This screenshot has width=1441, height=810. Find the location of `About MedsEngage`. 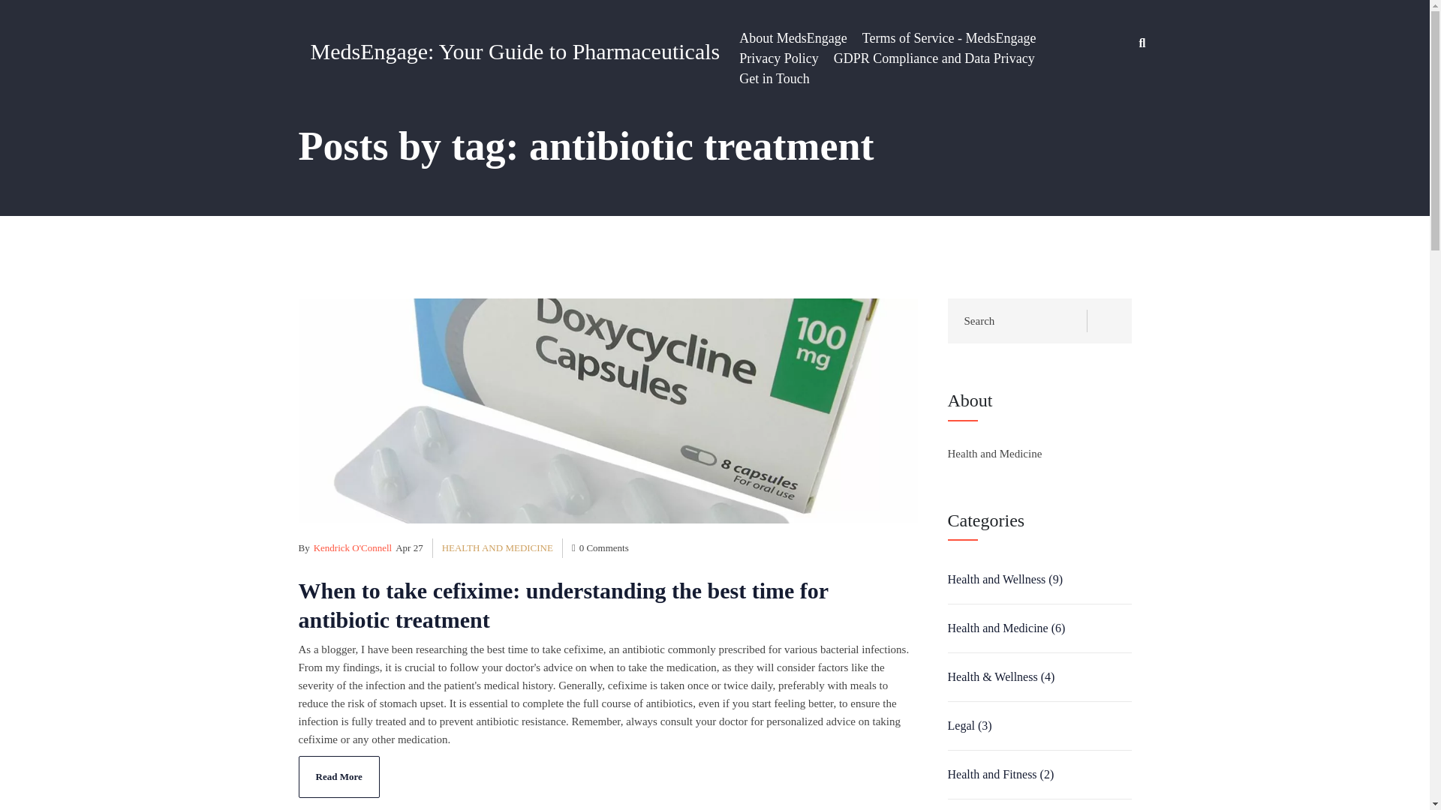

About MedsEngage is located at coordinates (793, 37).